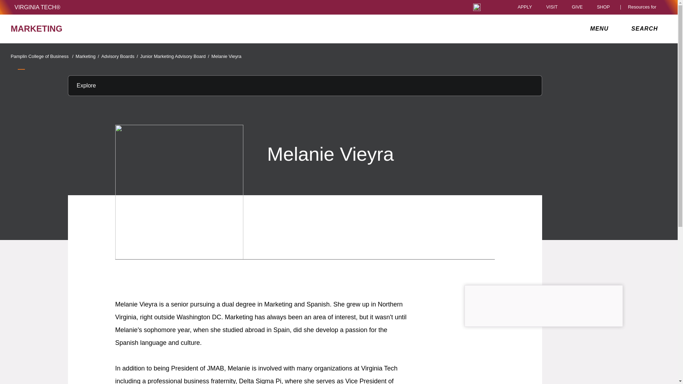  Describe the element at coordinates (551, 7) in the screenshot. I see `VISIT` at that location.